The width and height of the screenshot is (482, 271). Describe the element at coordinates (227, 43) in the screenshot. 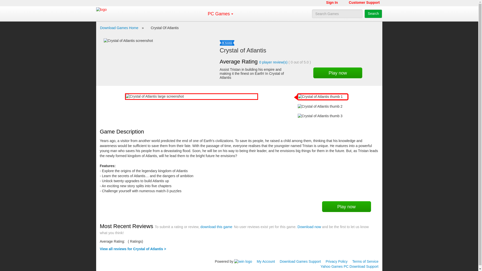

I see `Unlimited Play - no ads` at that location.